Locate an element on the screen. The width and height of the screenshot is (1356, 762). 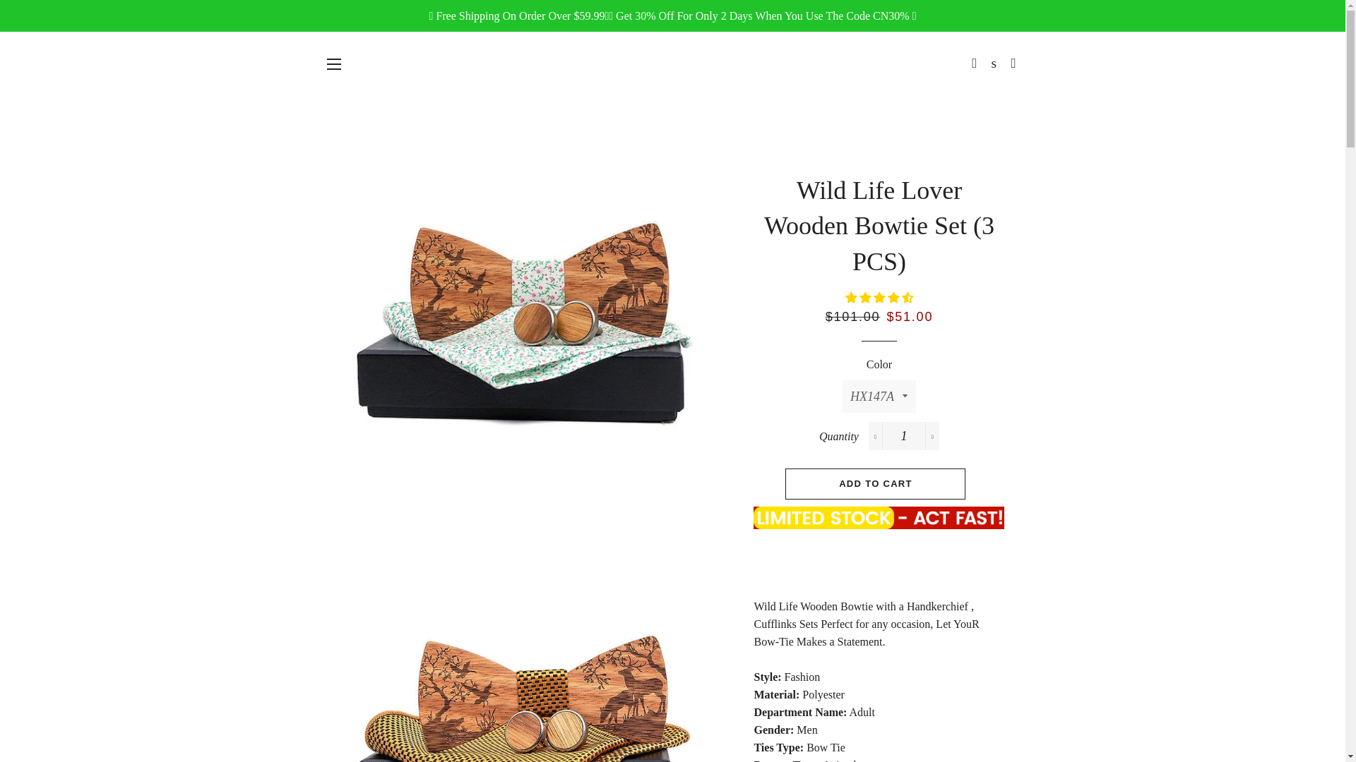
SITE NAVIGATION is located at coordinates (333, 64).